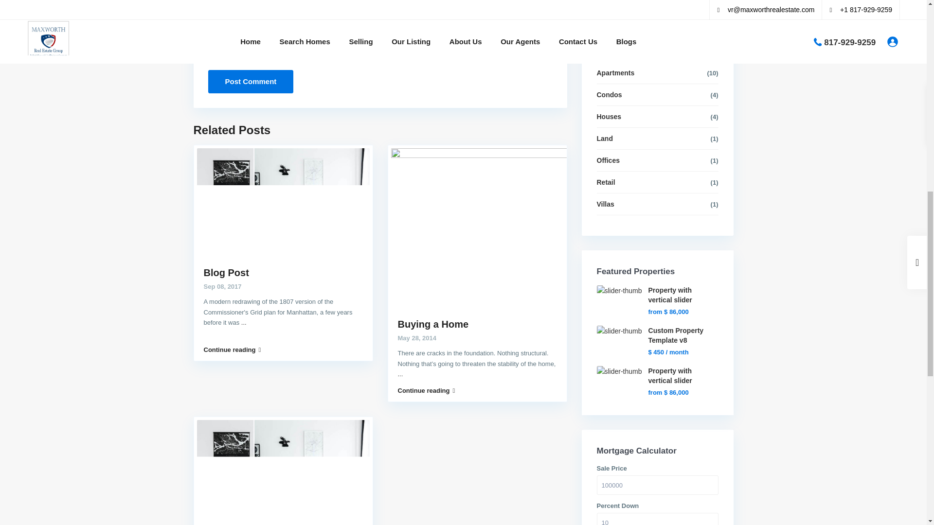  Describe the element at coordinates (657, 485) in the screenshot. I see `100000` at that location.